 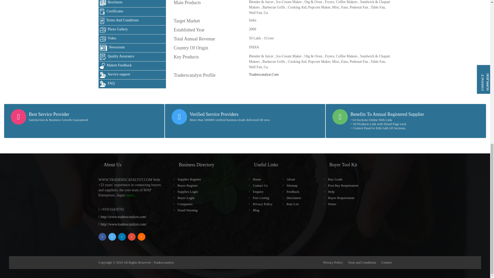 I want to click on   FAQ, so click(x=132, y=84).